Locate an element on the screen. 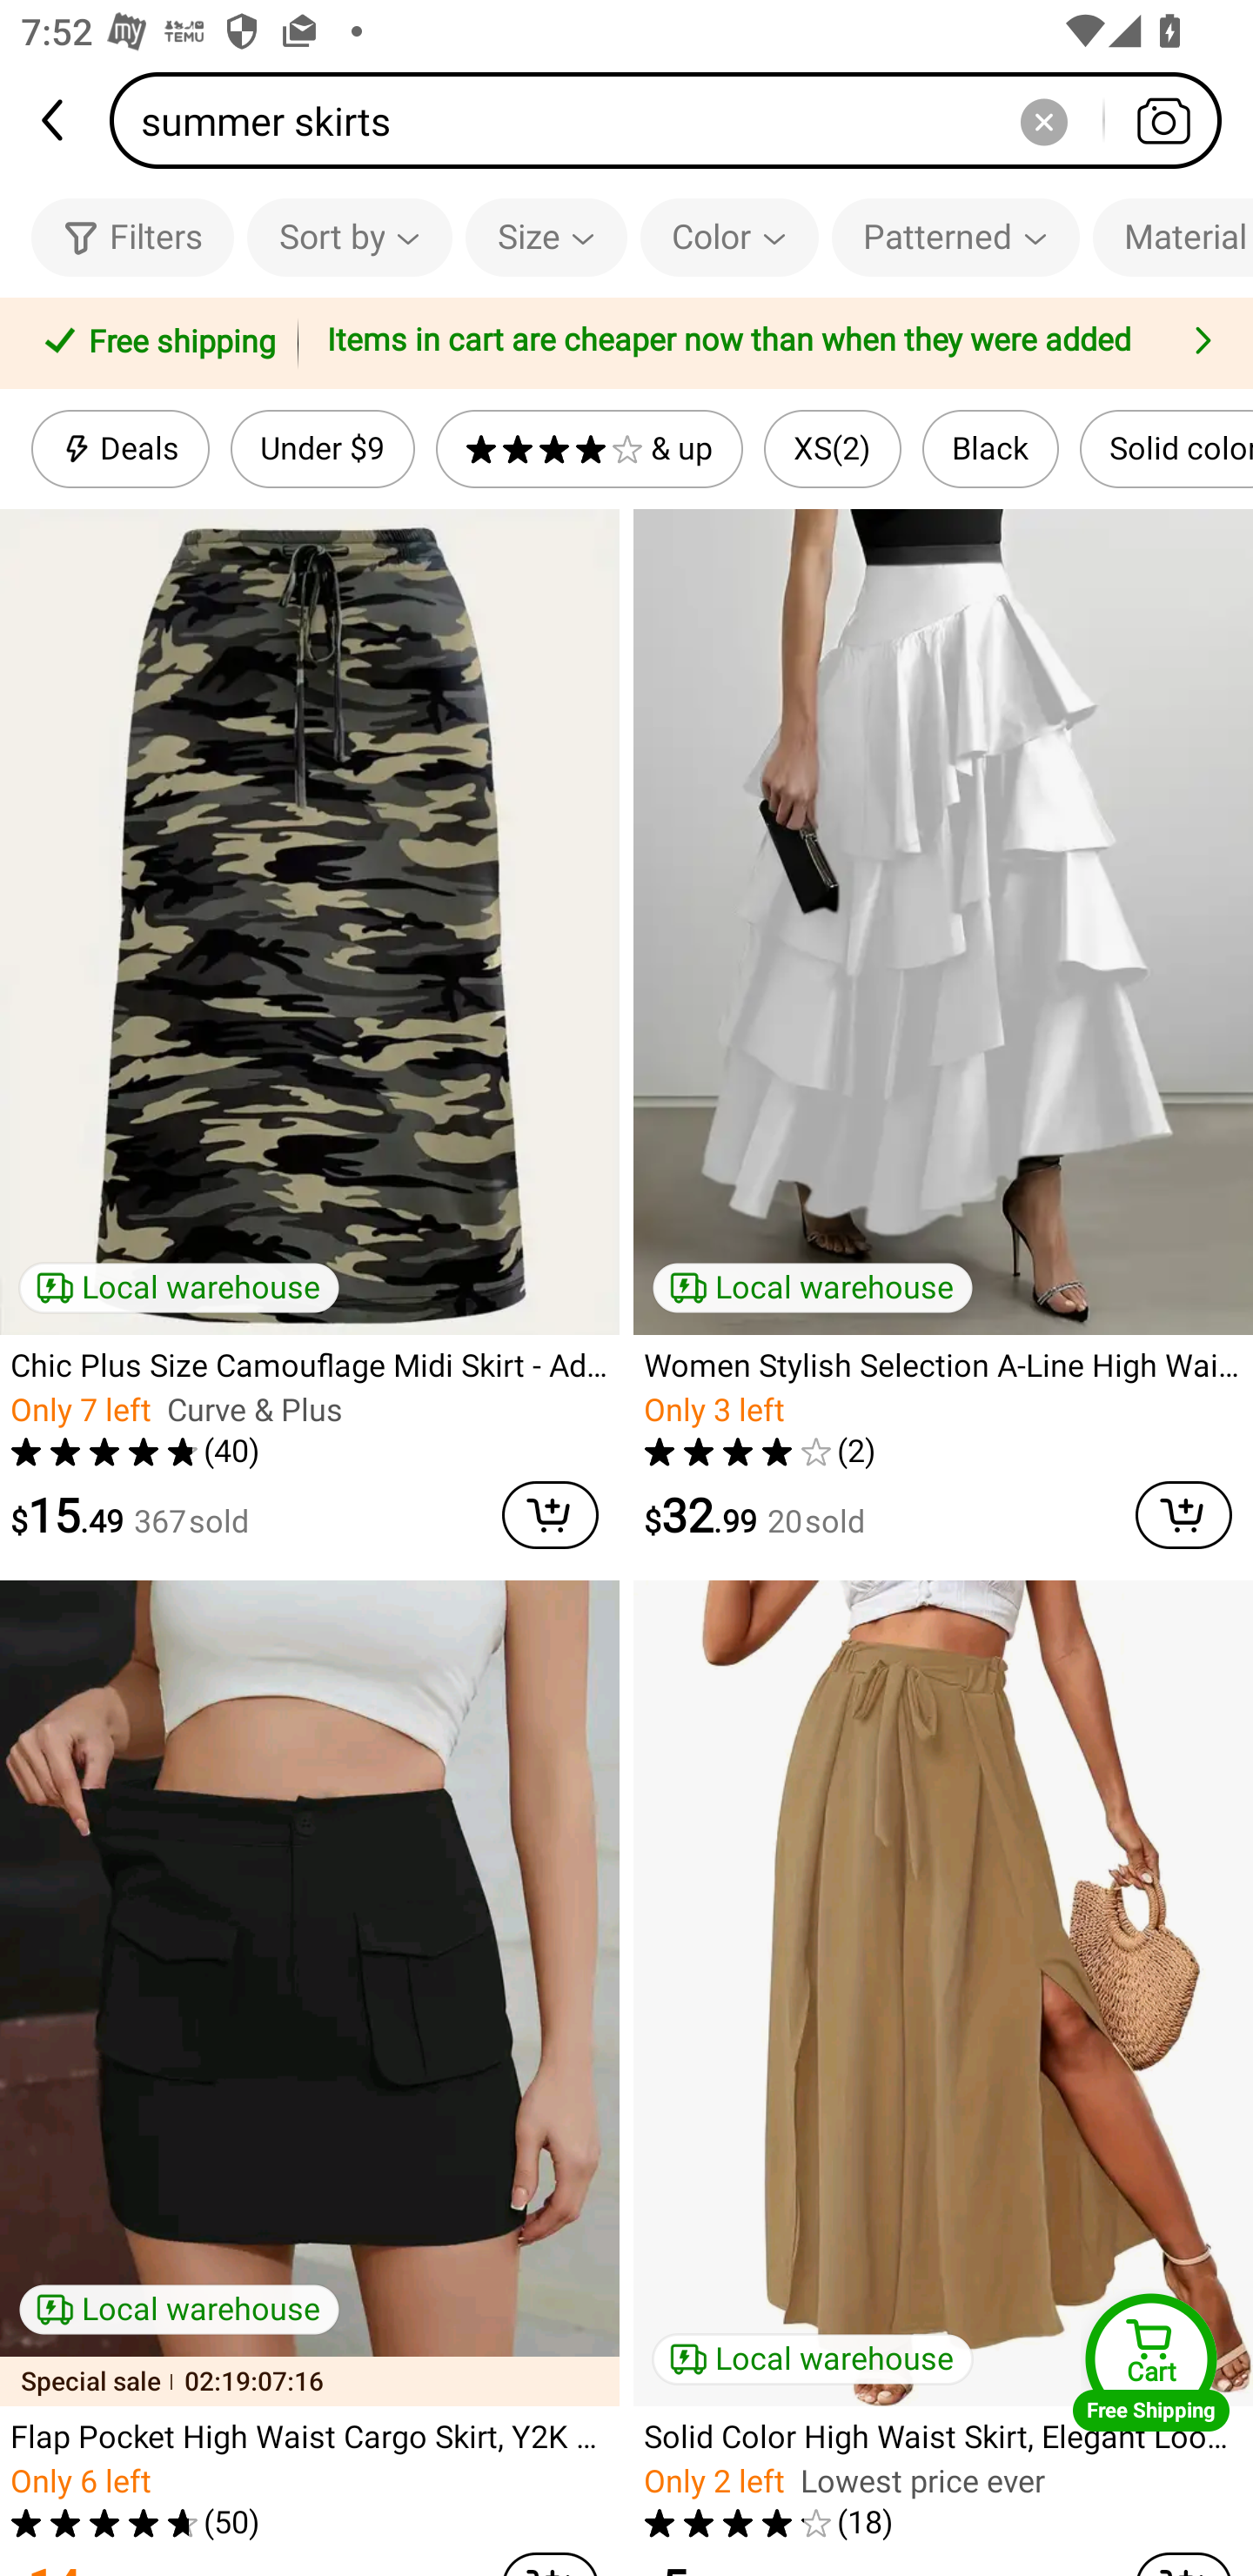 The image size is (1253, 2576). Under $9 is located at coordinates (322, 449).